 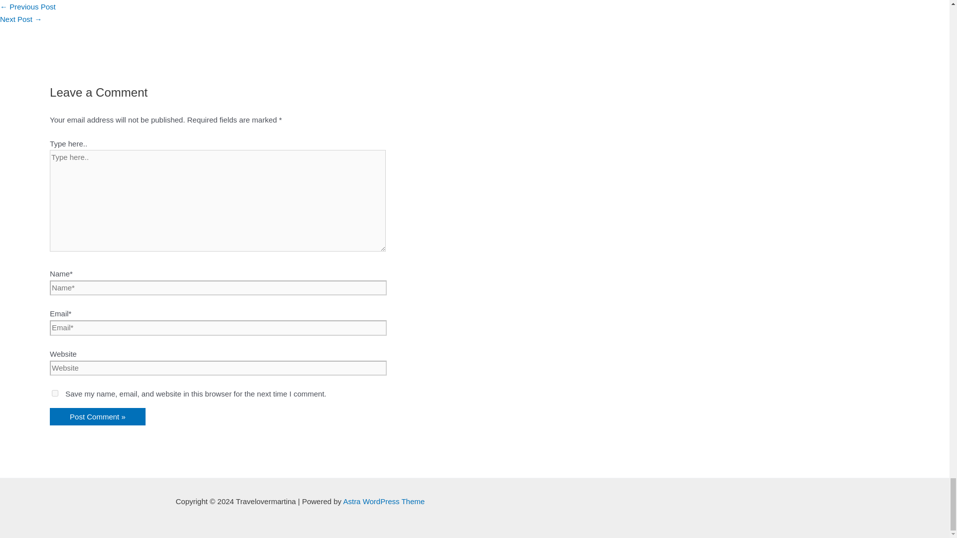 What do you see at coordinates (55, 393) in the screenshot?
I see `yes` at bounding box center [55, 393].